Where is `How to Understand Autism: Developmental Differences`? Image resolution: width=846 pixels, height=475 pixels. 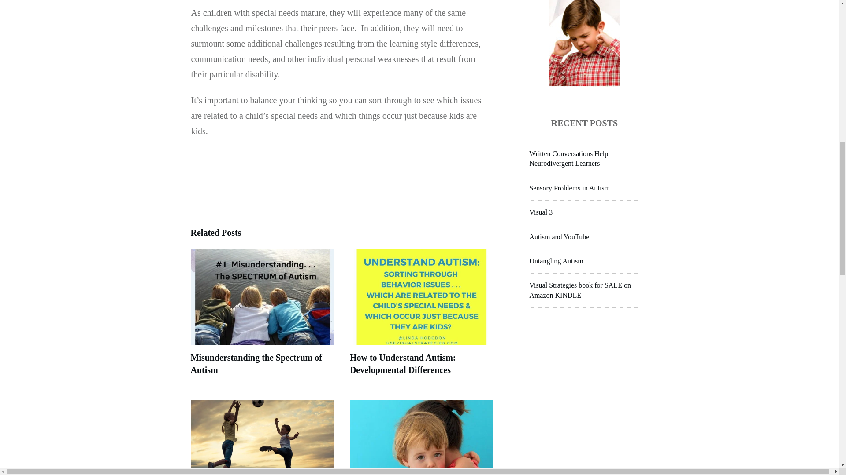 How to Understand Autism: Developmental Differences is located at coordinates (403, 364).